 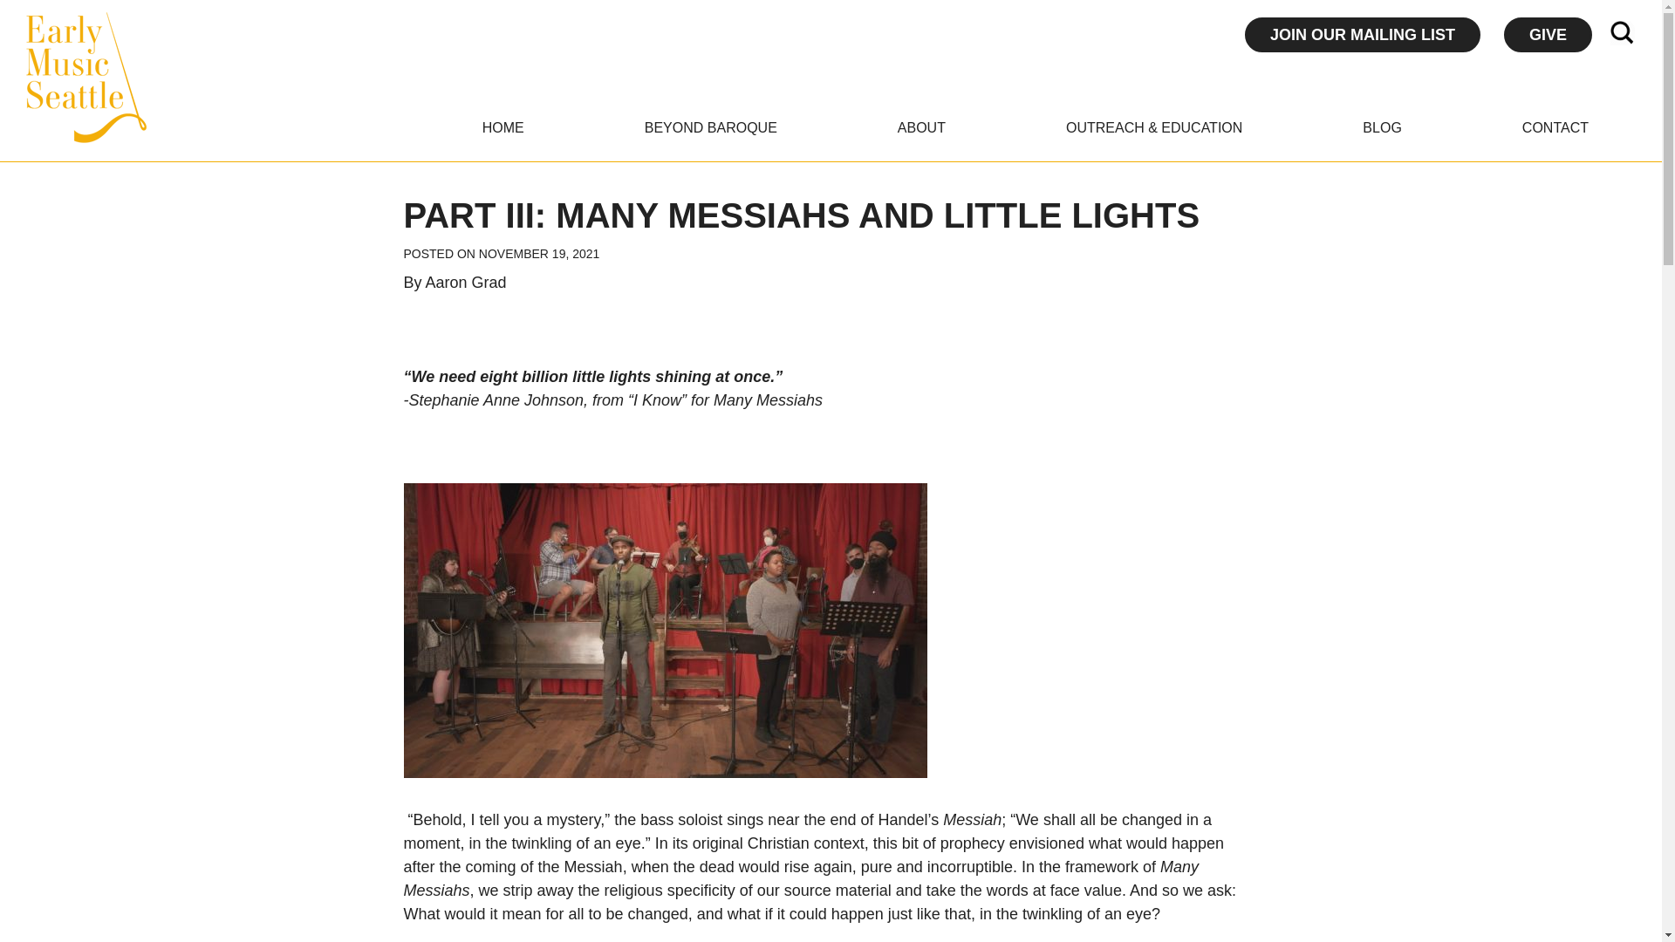 I want to click on HOME, so click(x=502, y=127).